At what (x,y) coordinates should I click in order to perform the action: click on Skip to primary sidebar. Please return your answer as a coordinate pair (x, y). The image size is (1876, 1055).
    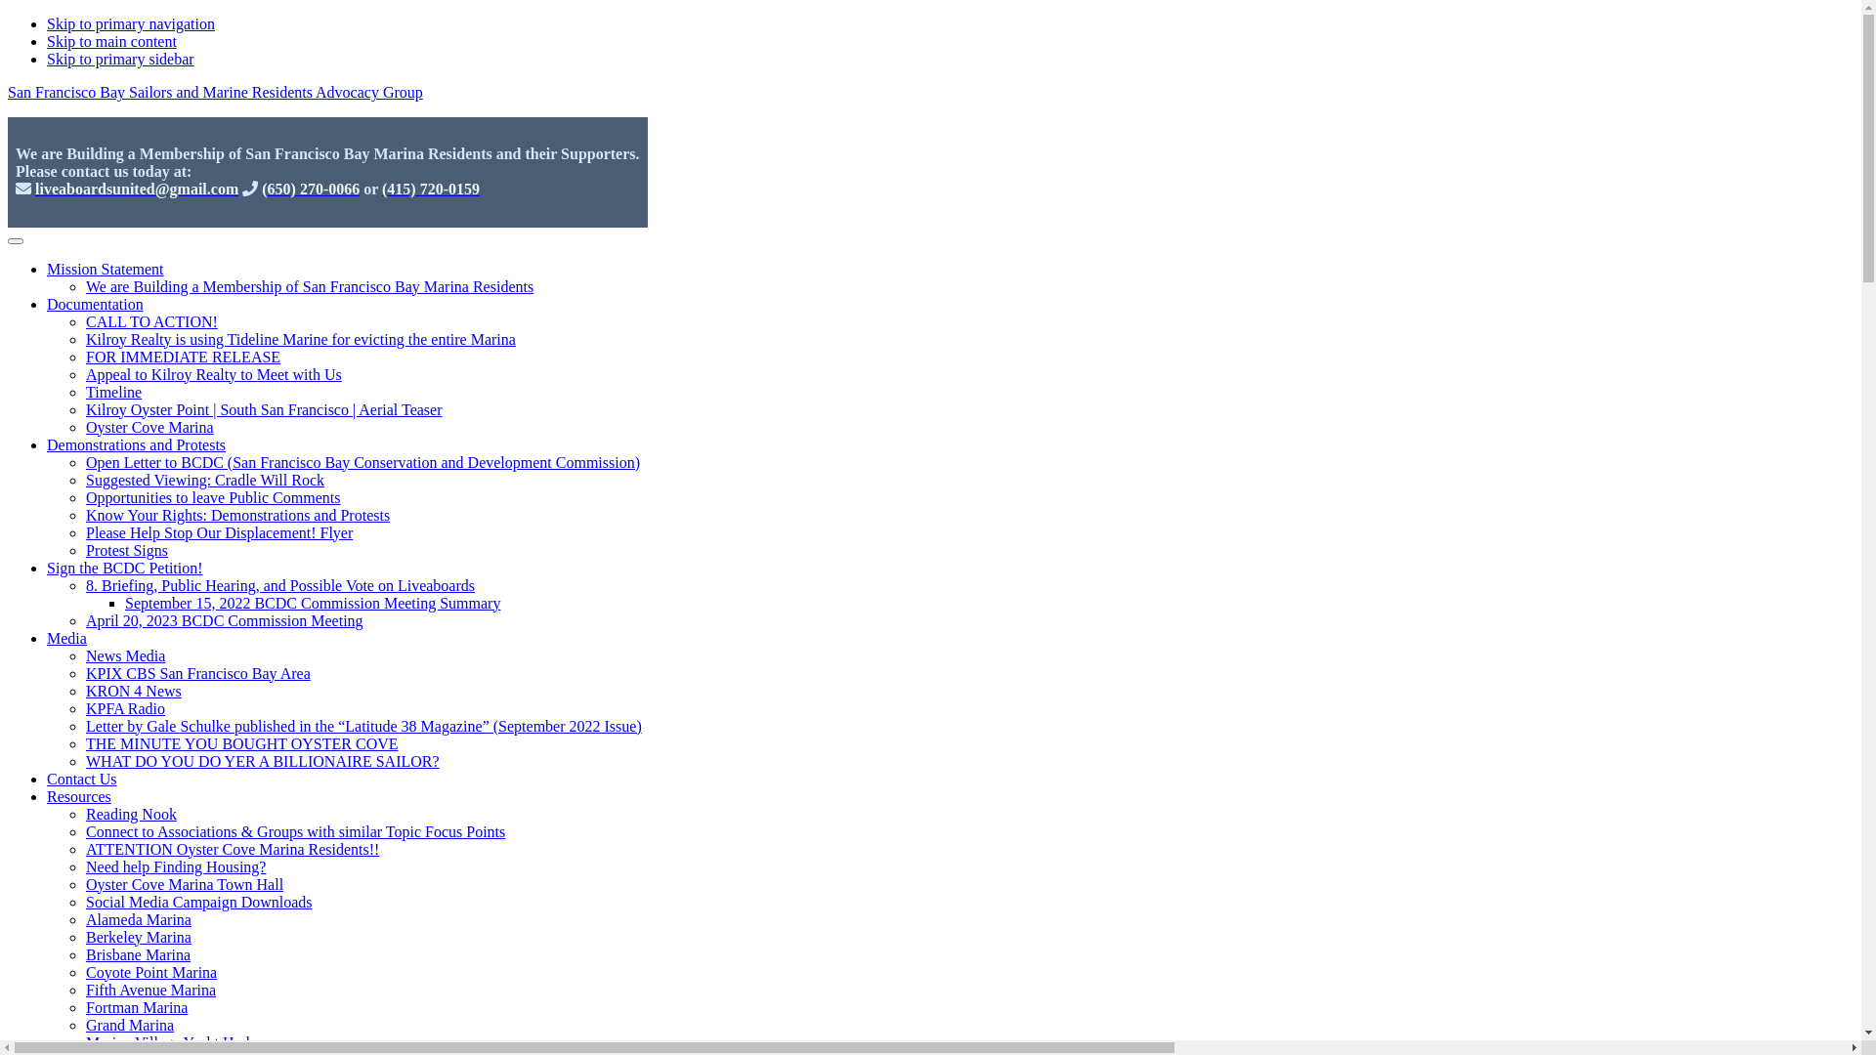
    Looking at the image, I should click on (121, 59).